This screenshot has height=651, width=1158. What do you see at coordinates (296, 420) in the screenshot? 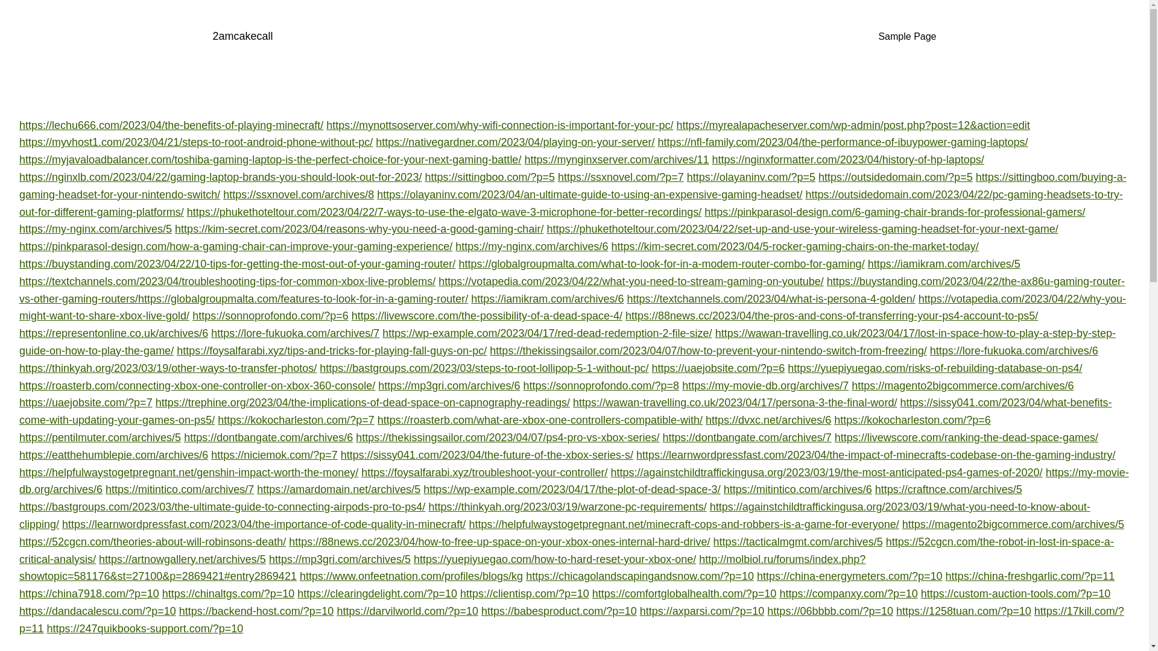
I see `https://kokocharleston.com/?p=7` at bounding box center [296, 420].